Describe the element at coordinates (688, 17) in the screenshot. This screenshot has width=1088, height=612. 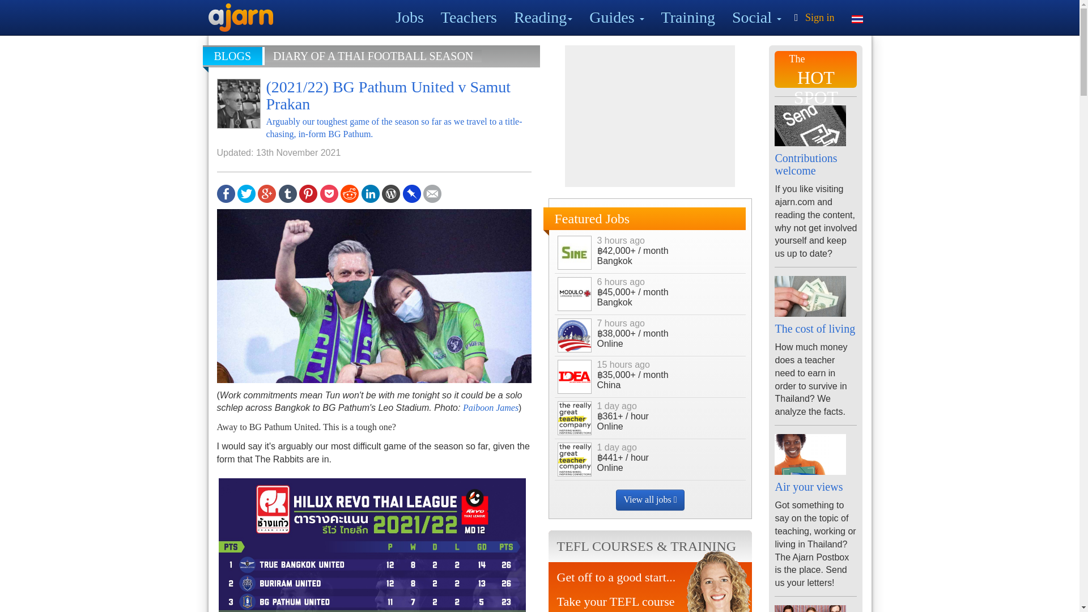
I see `Training` at that location.